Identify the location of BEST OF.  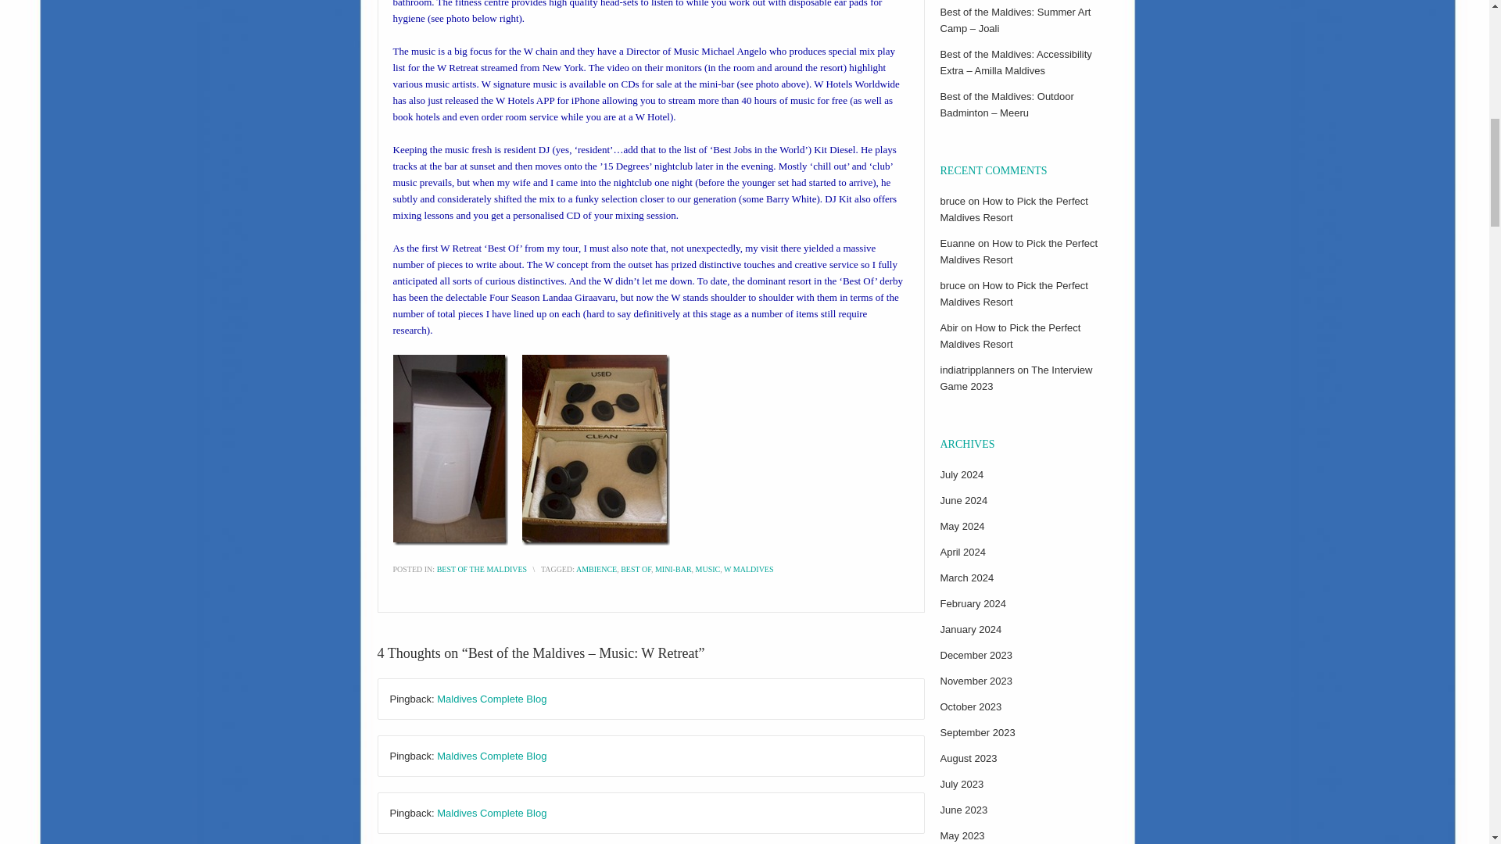
(636, 569).